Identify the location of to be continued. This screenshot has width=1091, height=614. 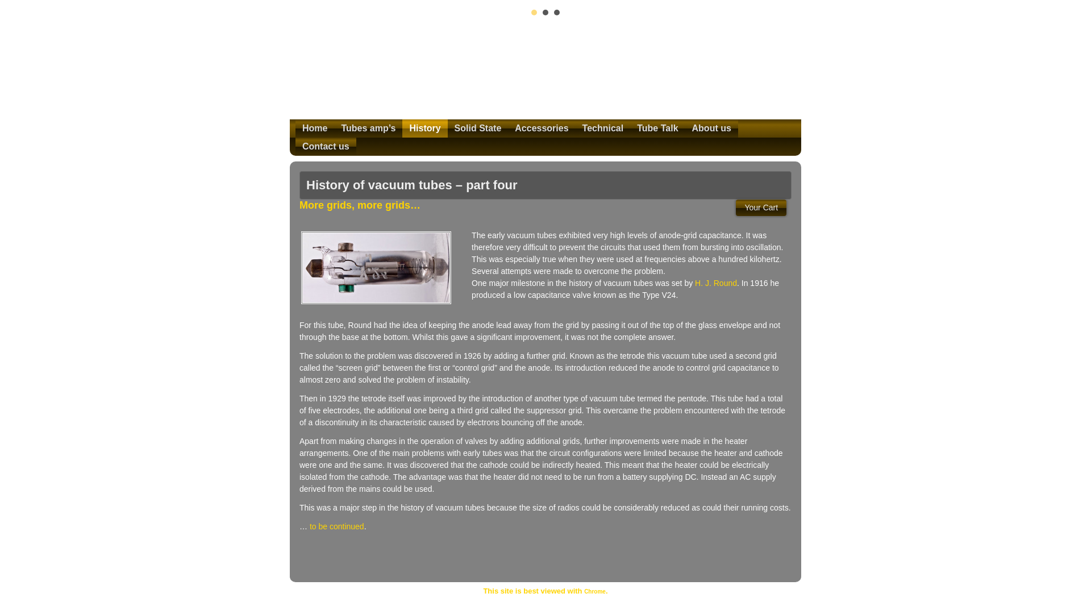
(337, 526).